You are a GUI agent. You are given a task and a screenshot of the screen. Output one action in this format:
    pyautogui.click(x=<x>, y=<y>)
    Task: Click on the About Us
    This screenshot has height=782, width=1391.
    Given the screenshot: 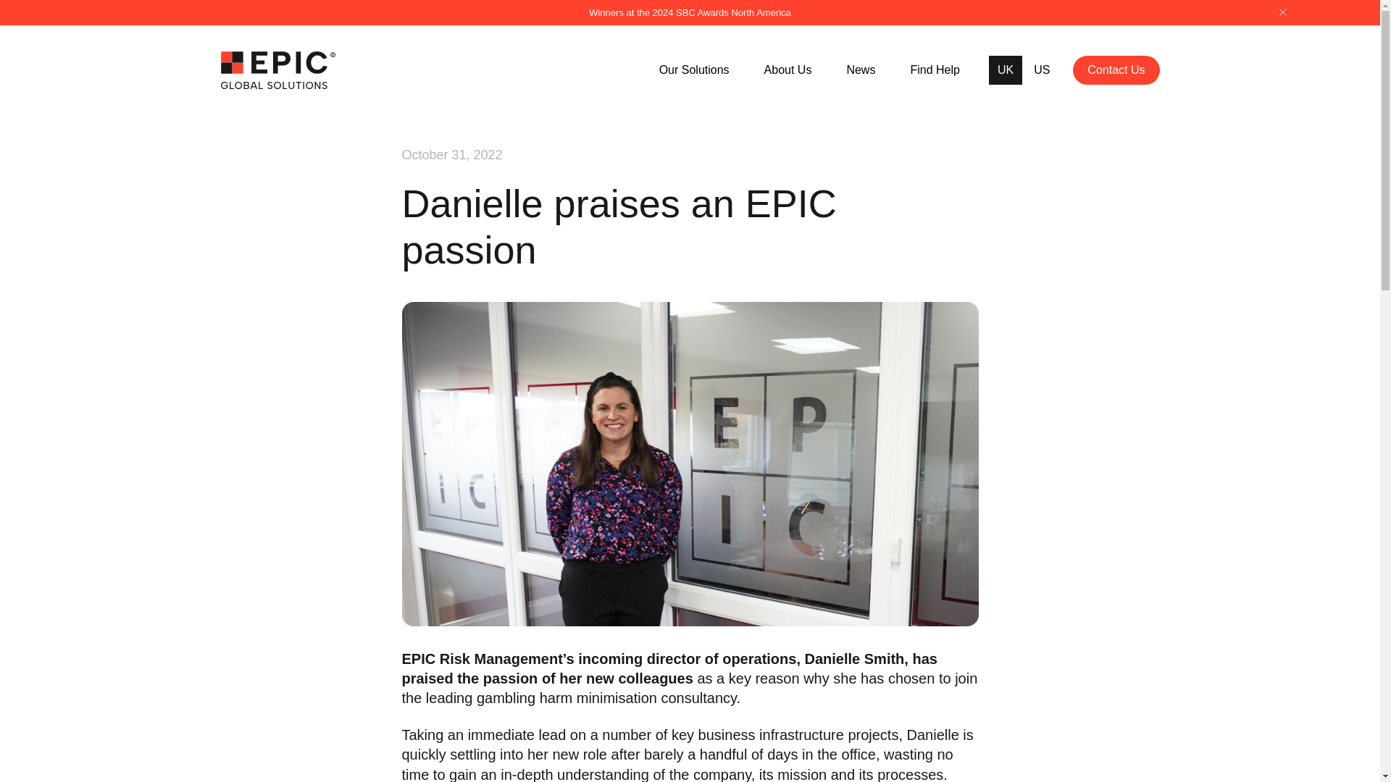 What is the action you would take?
    pyautogui.click(x=788, y=70)
    